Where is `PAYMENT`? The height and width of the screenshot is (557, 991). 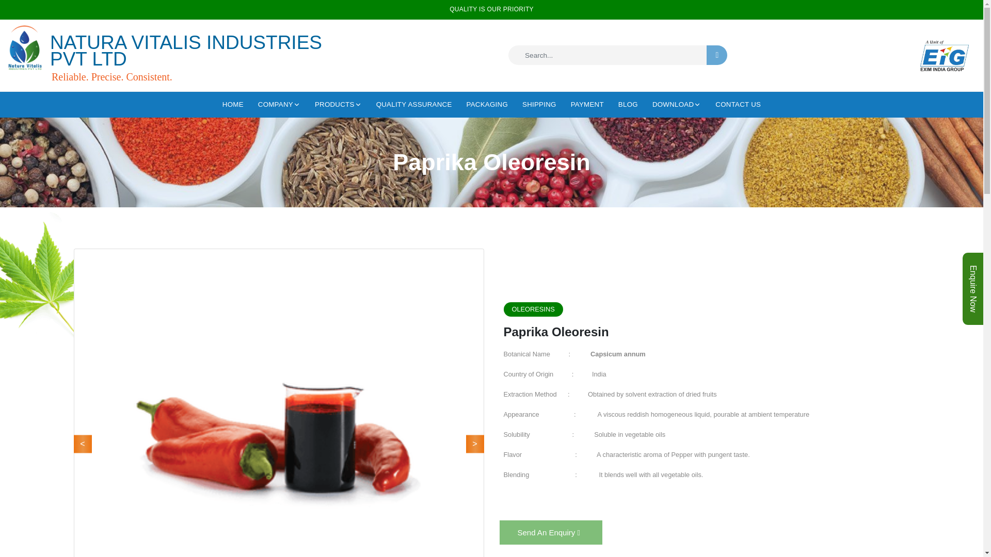
PAYMENT is located at coordinates (587, 104).